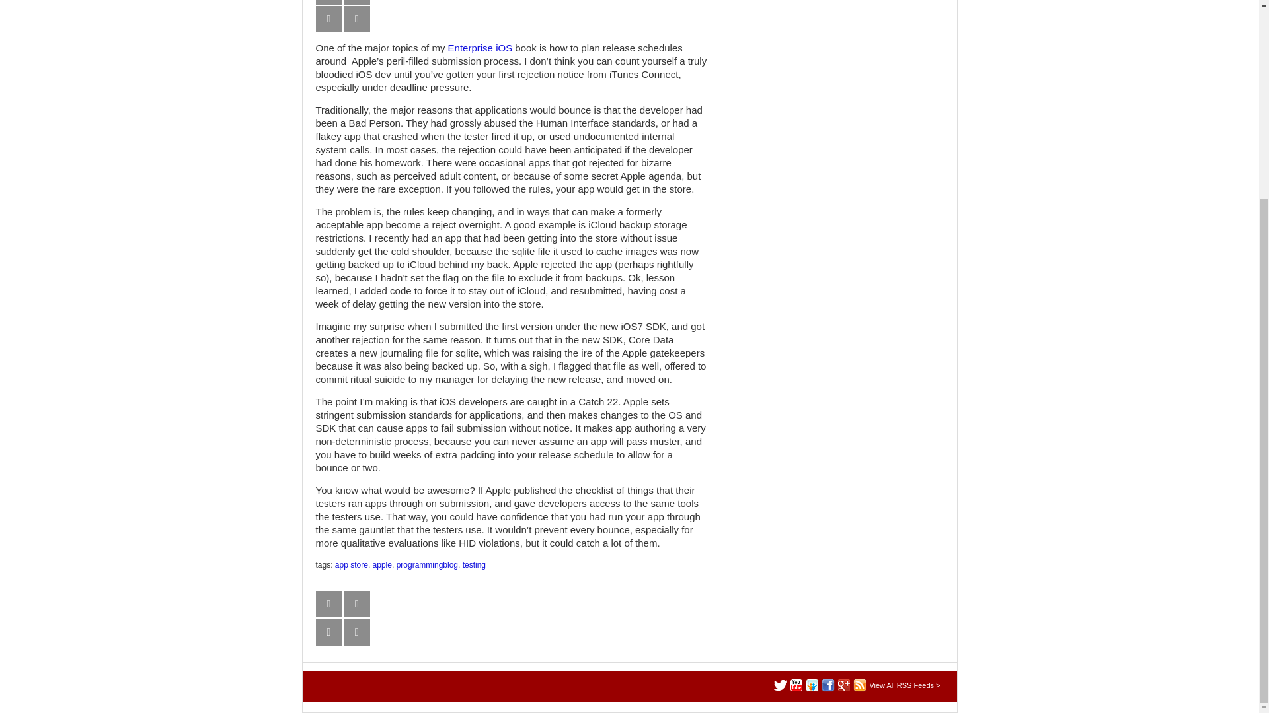 The width and height of the screenshot is (1269, 713). I want to click on apple Tag, so click(382, 564).